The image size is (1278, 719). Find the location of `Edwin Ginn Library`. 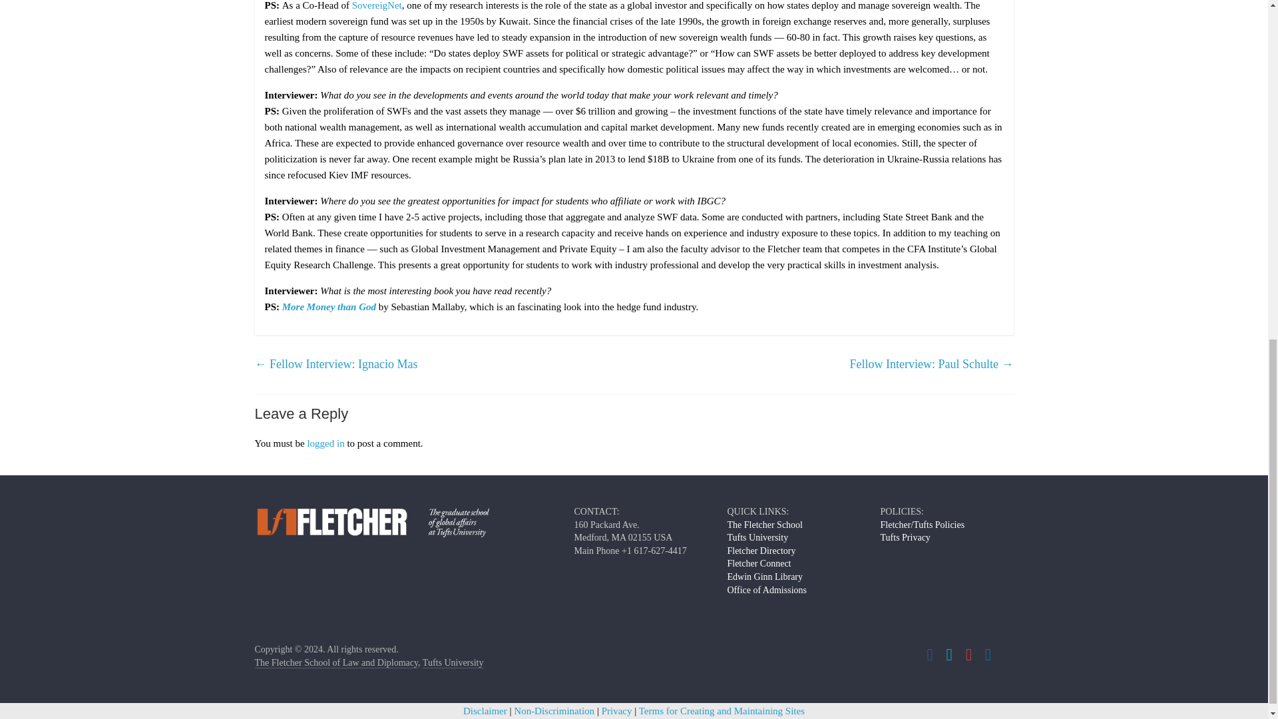

Edwin Ginn Library is located at coordinates (764, 577).